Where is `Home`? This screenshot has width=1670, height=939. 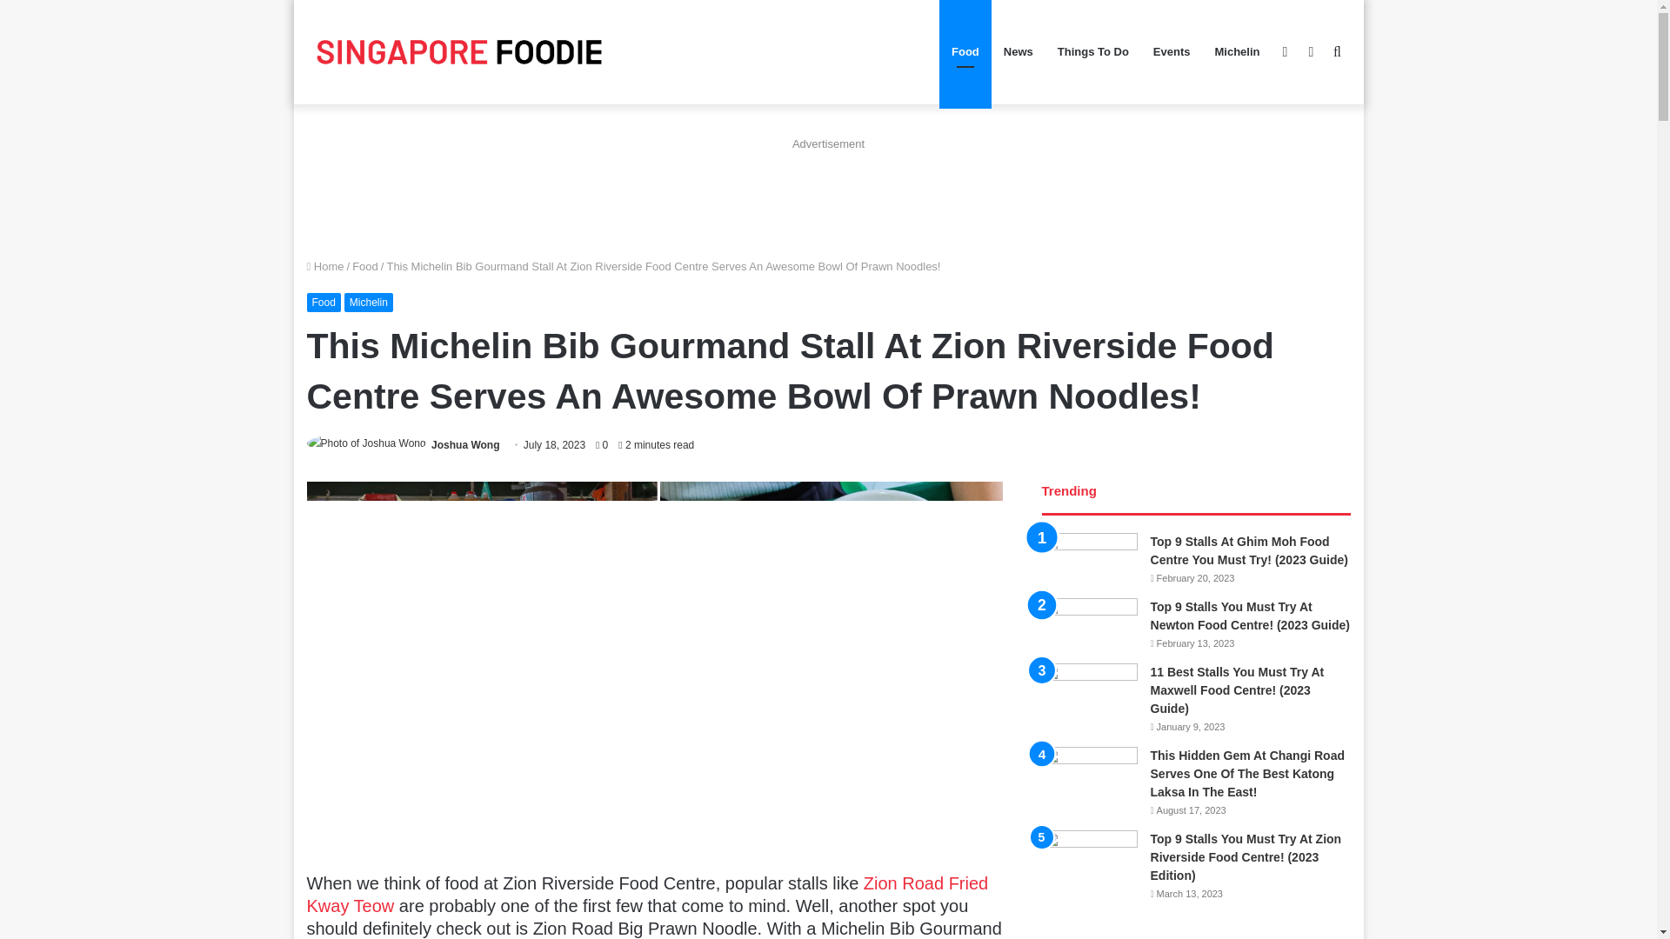
Home is located at coordinates (324, 266).